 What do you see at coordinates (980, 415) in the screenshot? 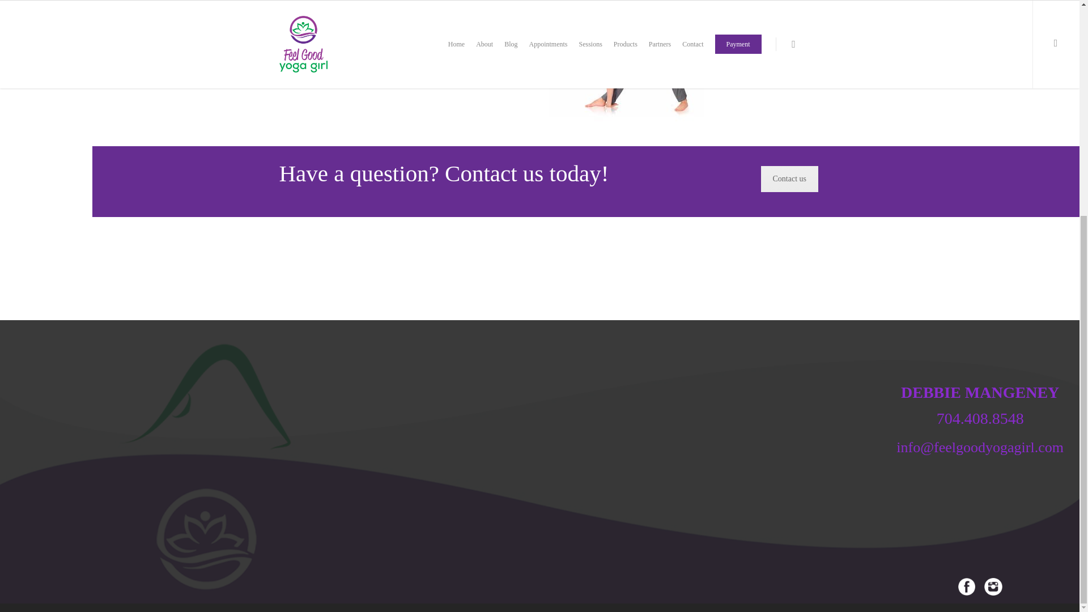
I see `704.408.8548` at bounding box center [980, 415].